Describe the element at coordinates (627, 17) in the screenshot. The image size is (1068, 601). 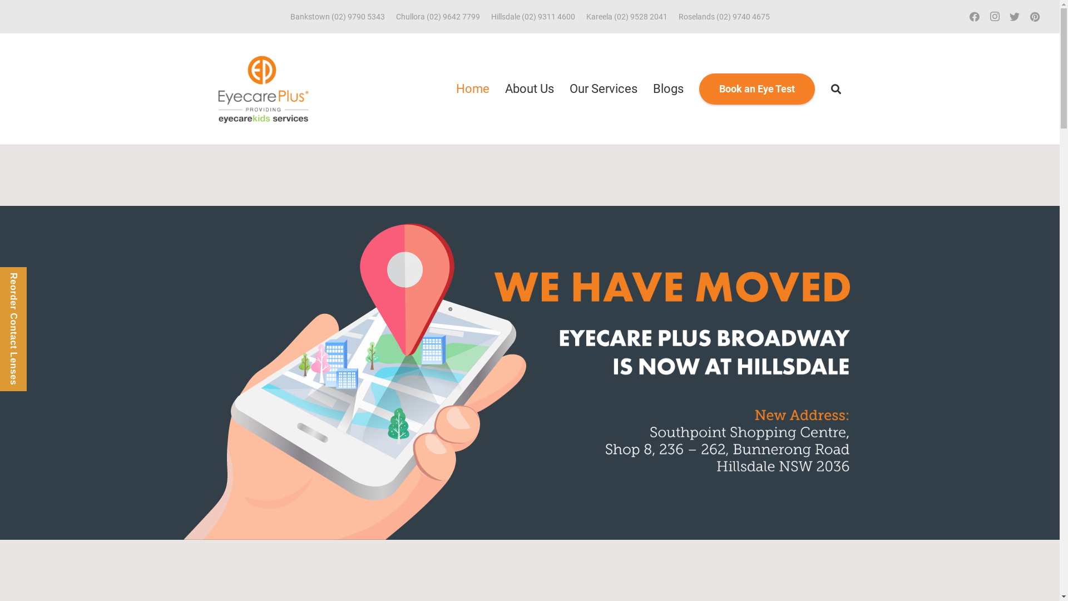
I see `Kareela (02) 9528 2041` at that location.